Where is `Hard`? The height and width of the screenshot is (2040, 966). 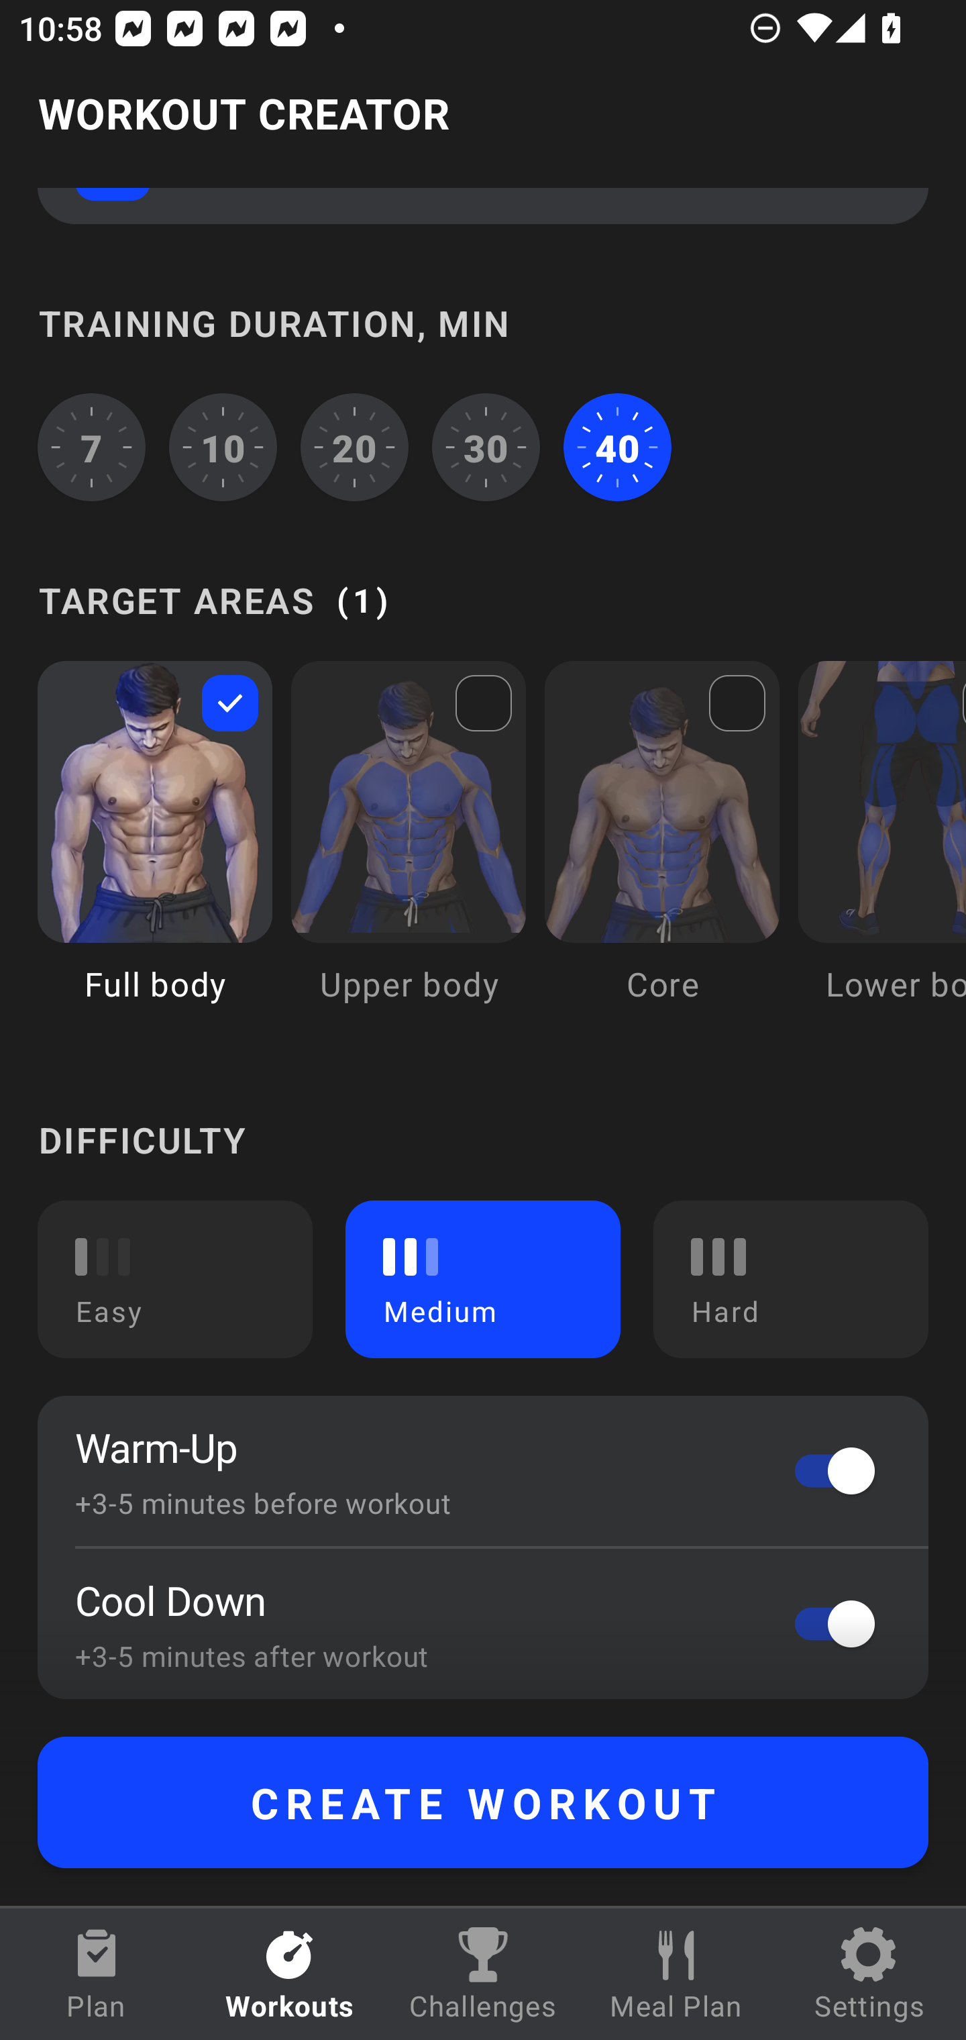 Hard is located at coordinates (790, 1279).